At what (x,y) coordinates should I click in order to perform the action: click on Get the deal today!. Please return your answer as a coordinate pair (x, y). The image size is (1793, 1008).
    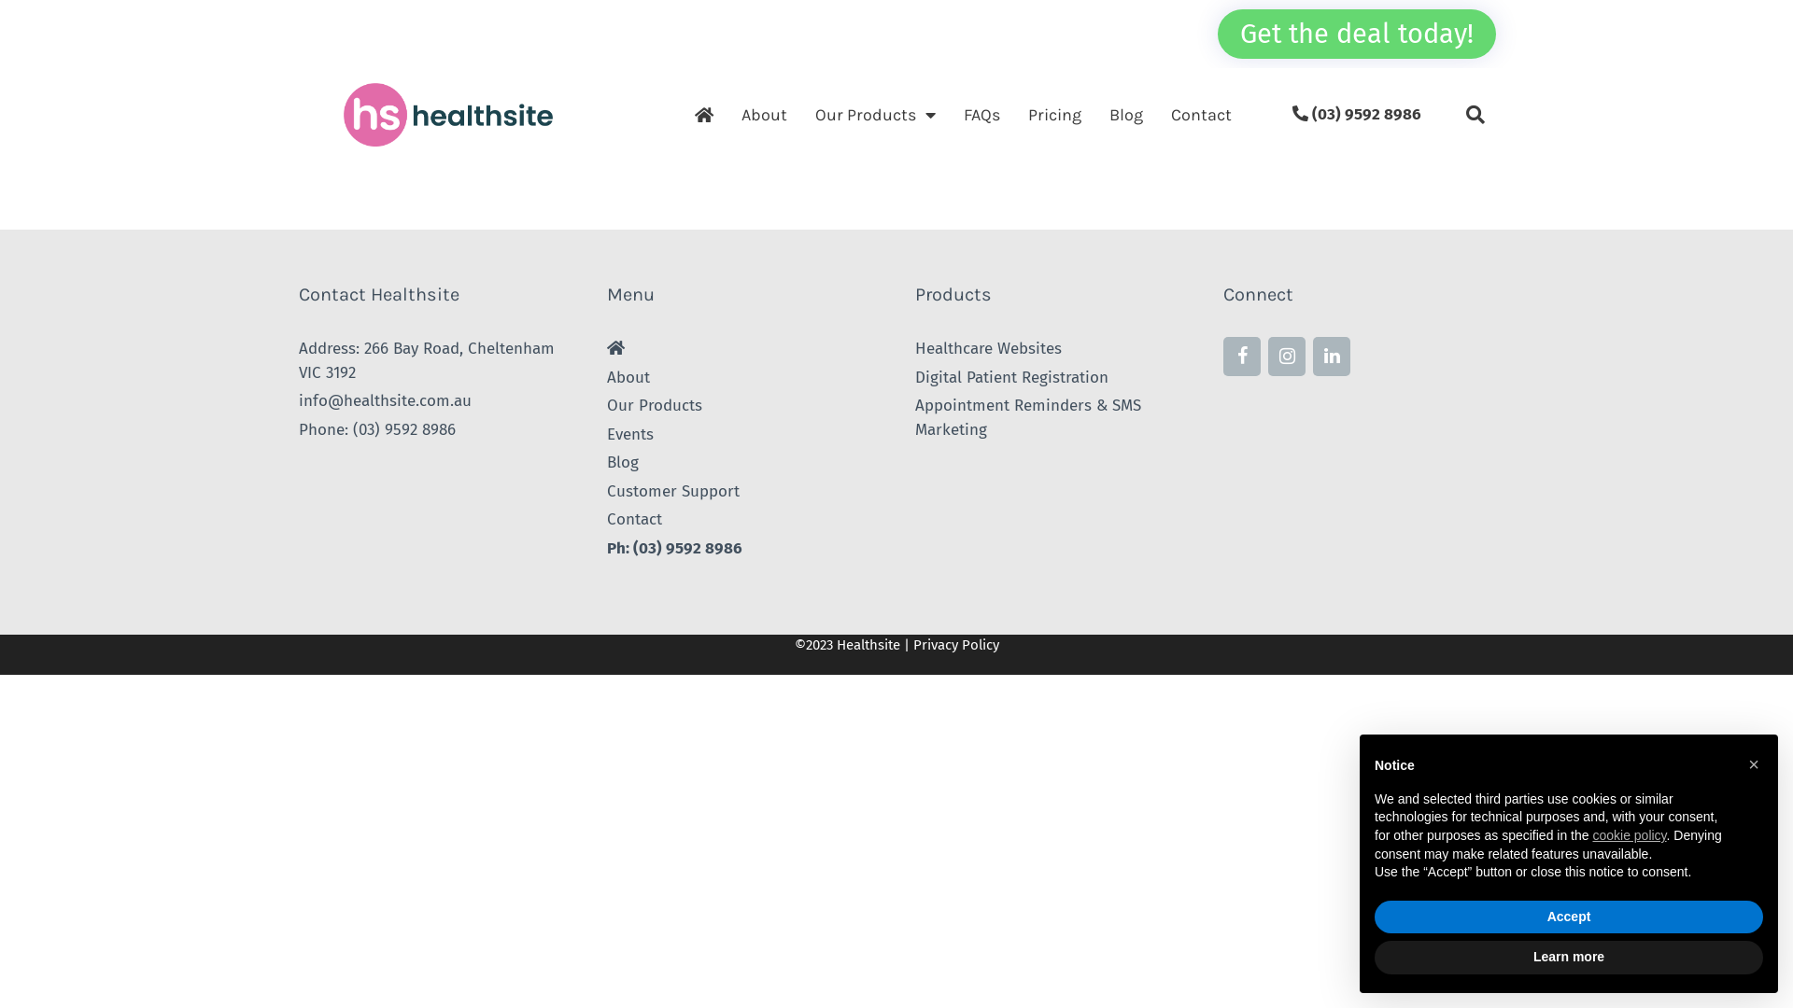
    Looking at the image, I should click on (1357, 34).